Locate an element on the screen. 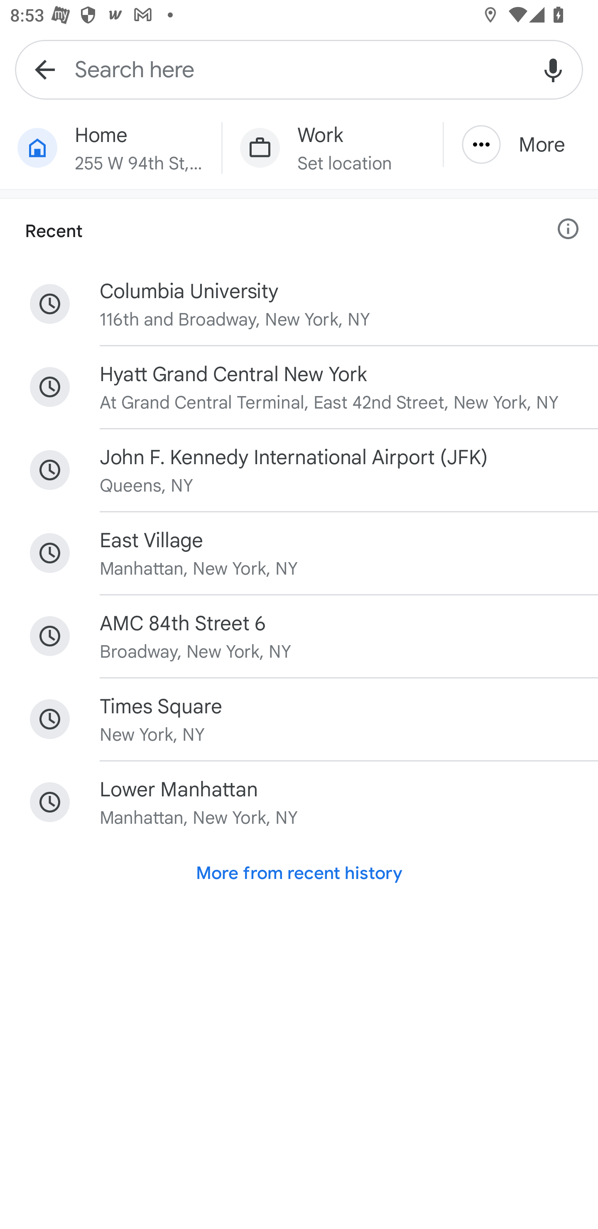  AMC 84th Street 6 Broadway, New York, NY is located at coordinates (299, 636).